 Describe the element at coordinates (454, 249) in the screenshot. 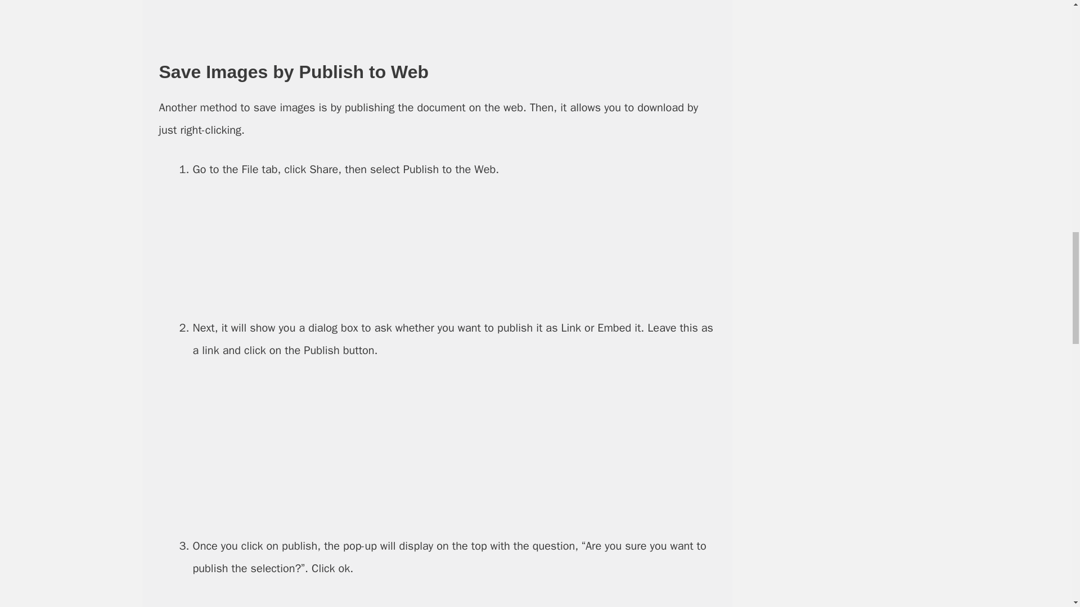

I see `elect-publish-to-web-from-file` at that location.